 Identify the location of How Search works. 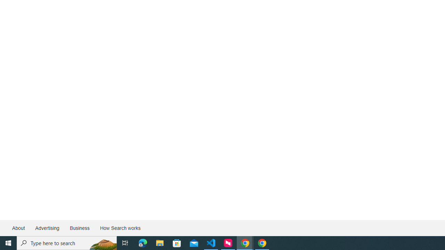
(120, 228).